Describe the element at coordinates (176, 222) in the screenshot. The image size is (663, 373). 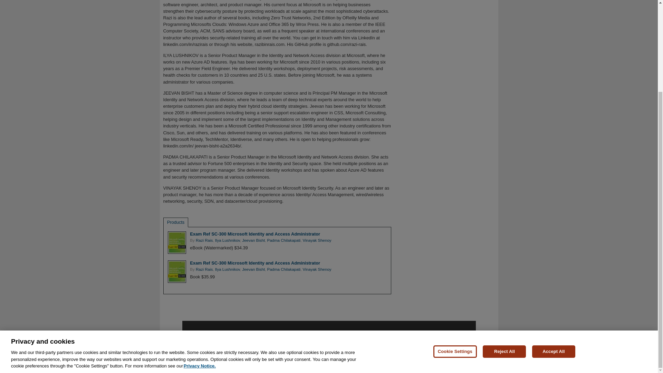
I see `Products` at that location.